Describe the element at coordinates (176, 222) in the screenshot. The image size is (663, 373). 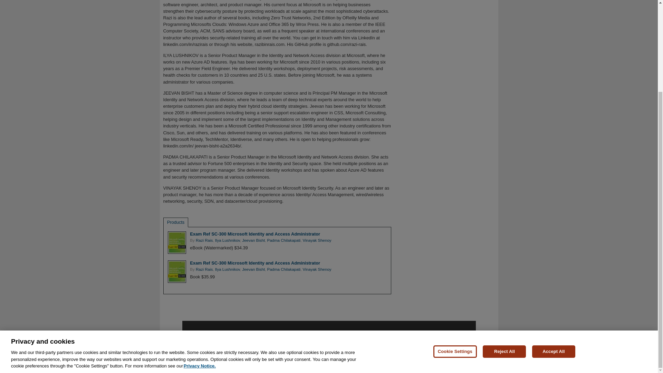
I see `Products` at that location.